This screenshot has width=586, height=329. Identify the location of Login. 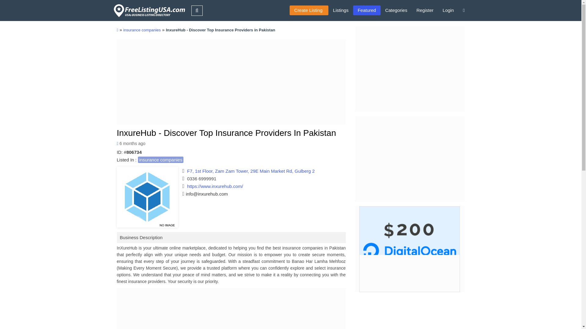
(448, 10).